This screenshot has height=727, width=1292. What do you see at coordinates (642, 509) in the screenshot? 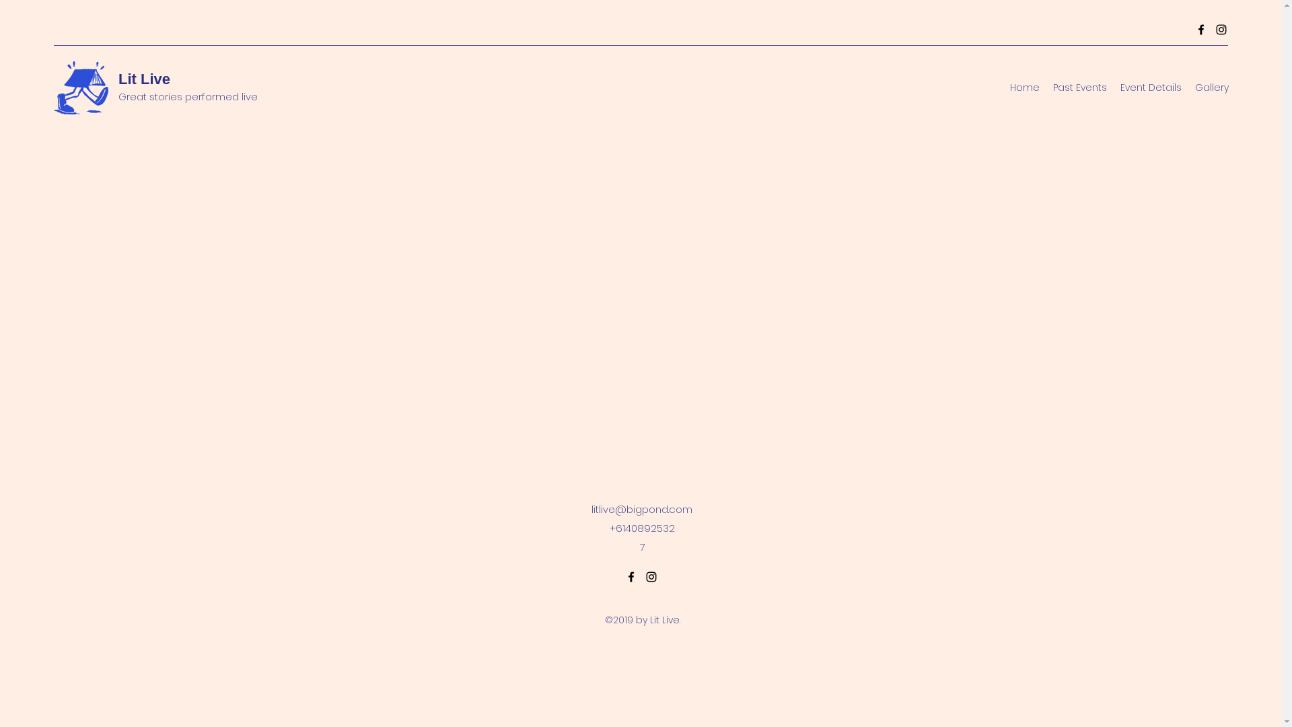
I see `litlive@bigpond.com` at bounding box center [642, 509].